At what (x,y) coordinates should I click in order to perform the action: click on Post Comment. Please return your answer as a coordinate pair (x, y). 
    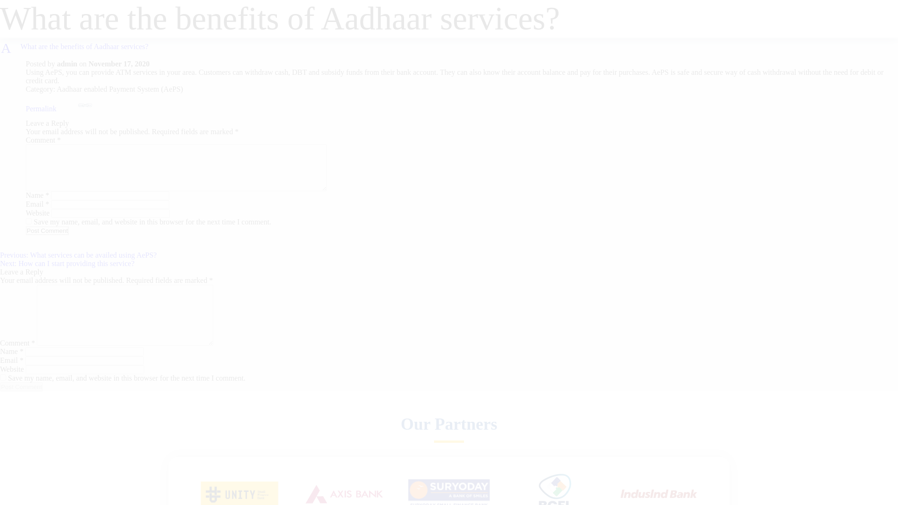
    Looking at the image, I should click on (47, 231).